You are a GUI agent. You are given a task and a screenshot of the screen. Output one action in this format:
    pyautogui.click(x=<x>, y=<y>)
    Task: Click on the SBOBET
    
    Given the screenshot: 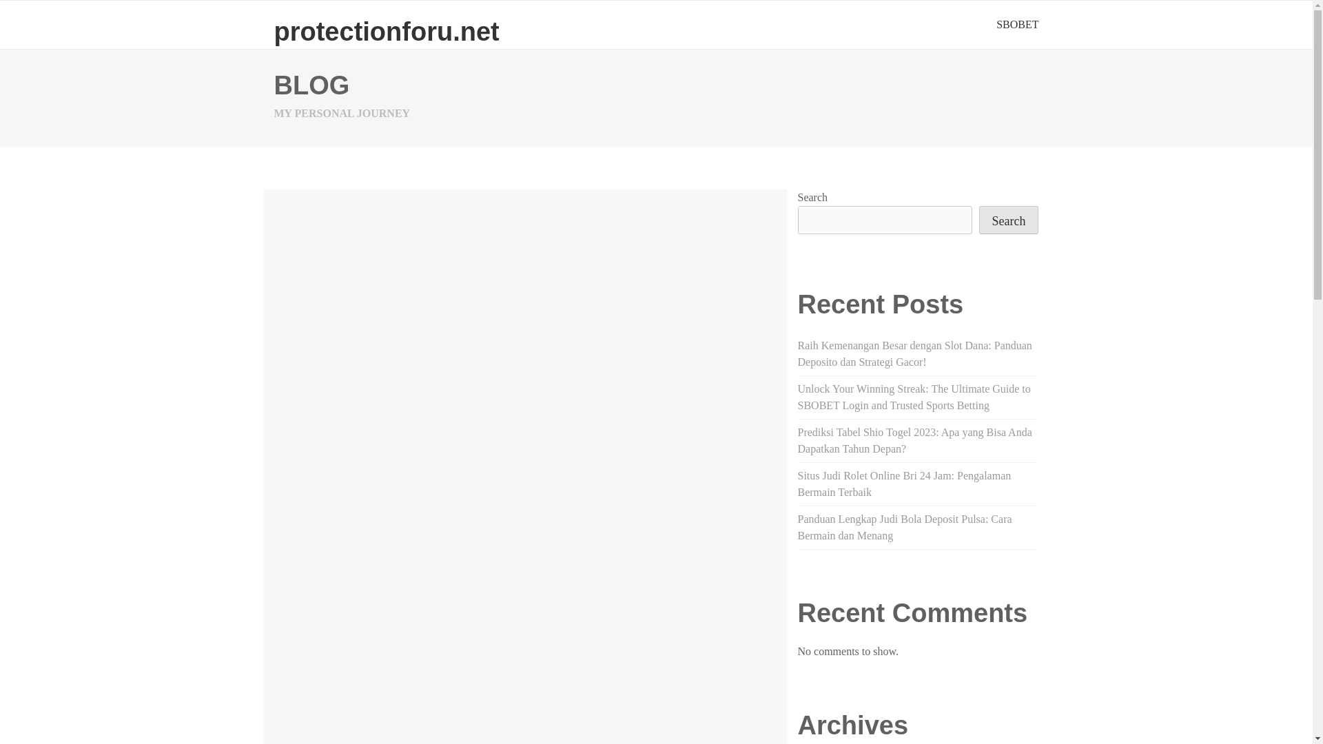 What is the action you would take?
    pyautogui.click(x=1017, y=24)
    